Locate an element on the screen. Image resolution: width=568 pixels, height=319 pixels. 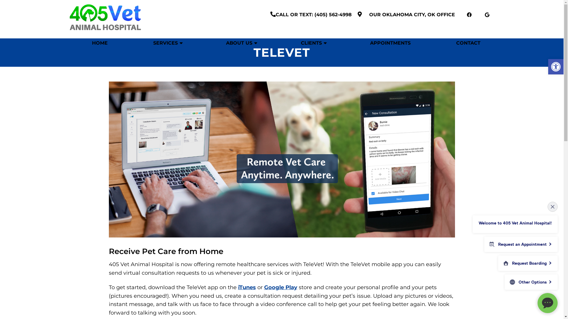
CALL OR TEXT: (405) 562-4998 is located at coordinates (317, 15).